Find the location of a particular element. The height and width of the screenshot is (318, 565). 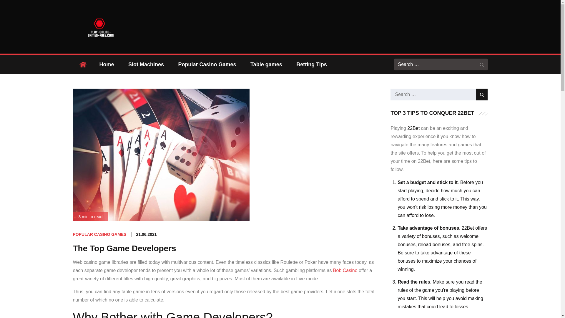

Home is located at coordinates (107, 64).